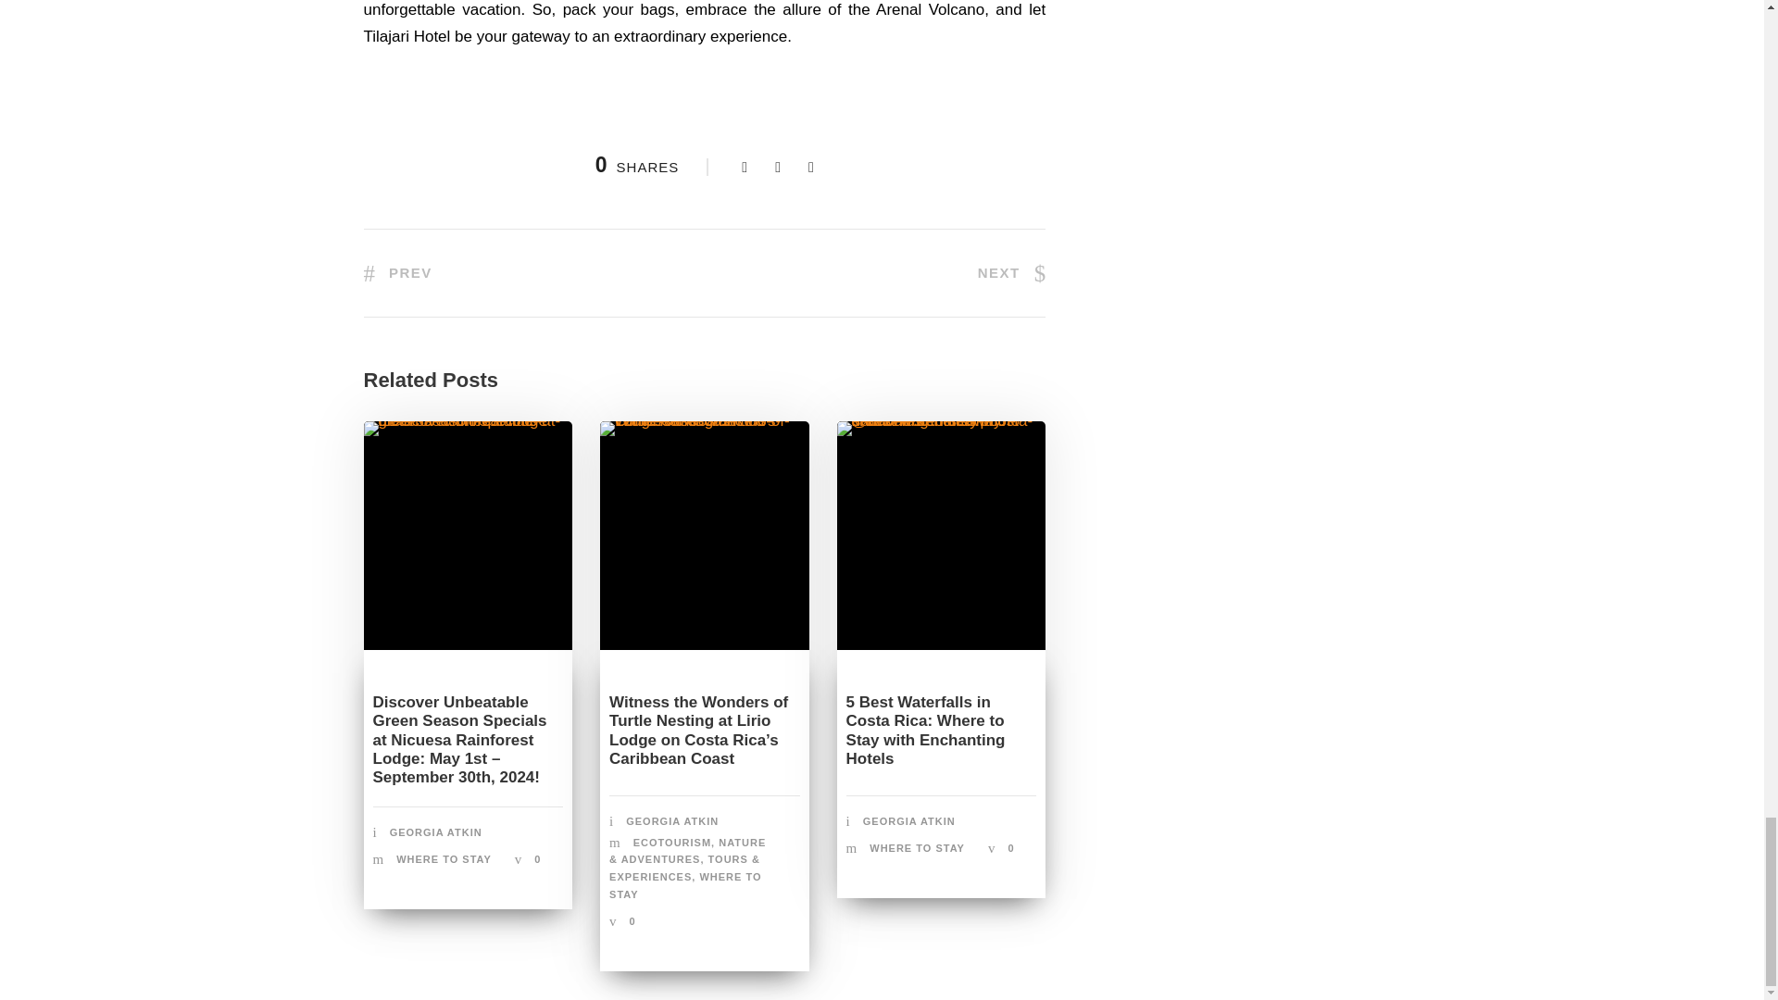 The height and width of the screenshot is (1000, 1778). What do you see at coordinates (435, 832) in the screenshot?
I see `GEORGIA ATKIN` at bounding box center [435, 832].